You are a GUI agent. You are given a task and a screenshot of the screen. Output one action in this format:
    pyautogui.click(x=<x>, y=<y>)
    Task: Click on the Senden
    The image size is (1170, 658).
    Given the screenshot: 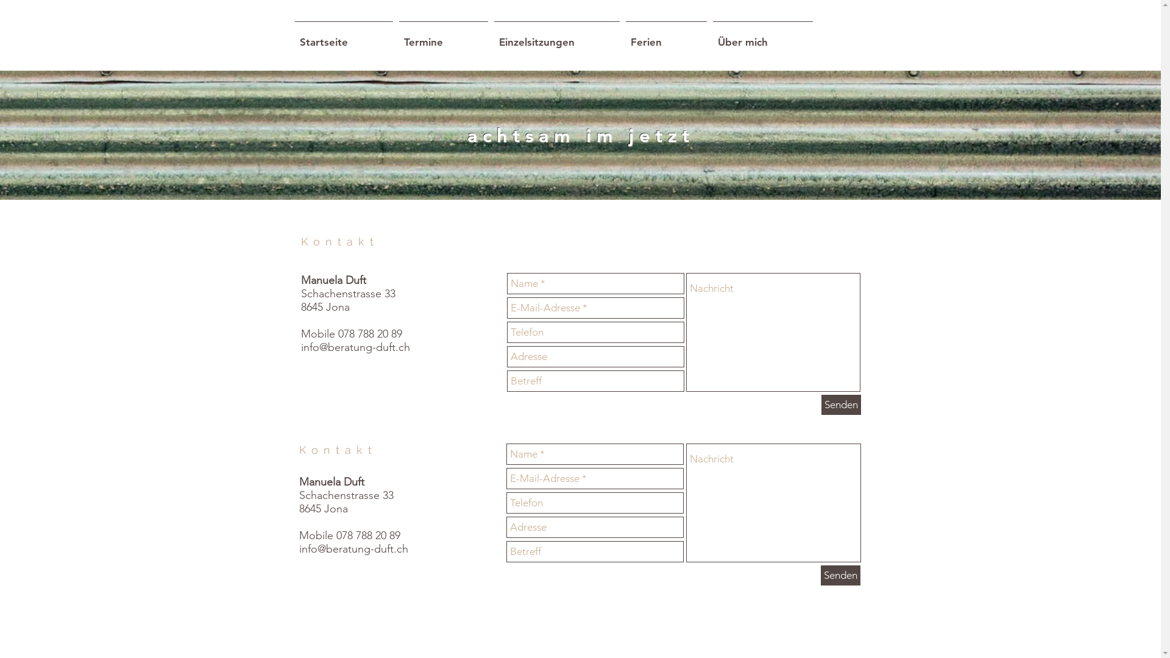 What is the action you would take?
    pyautogui.click(x=840, y=575)
    